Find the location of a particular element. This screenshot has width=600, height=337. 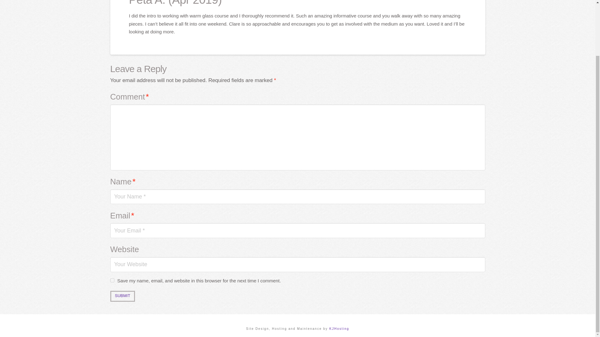

KJHosting is located at coordinates (339, 329).